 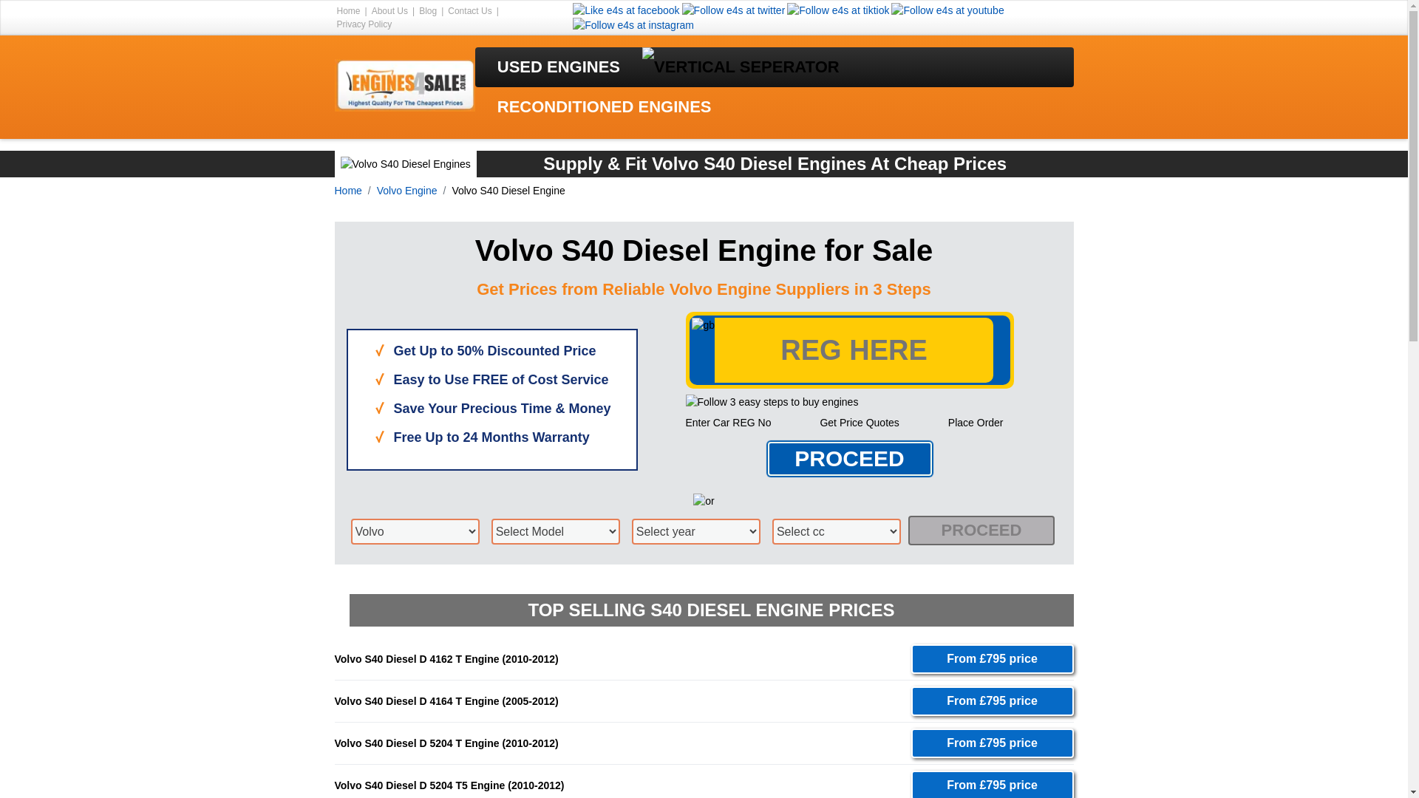 What do you see at coordinates (365, 24) in the screenshot?
I see `Privacy Policy` at bounding box center [365, 24].